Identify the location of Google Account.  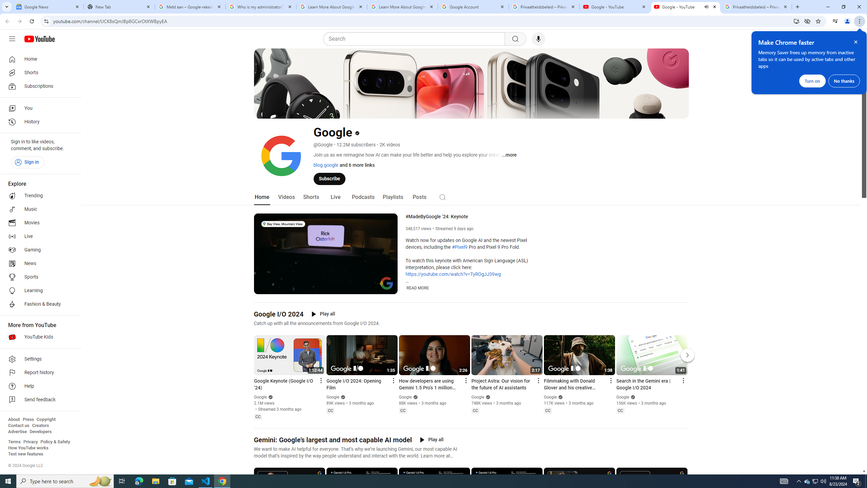
(473, 7).